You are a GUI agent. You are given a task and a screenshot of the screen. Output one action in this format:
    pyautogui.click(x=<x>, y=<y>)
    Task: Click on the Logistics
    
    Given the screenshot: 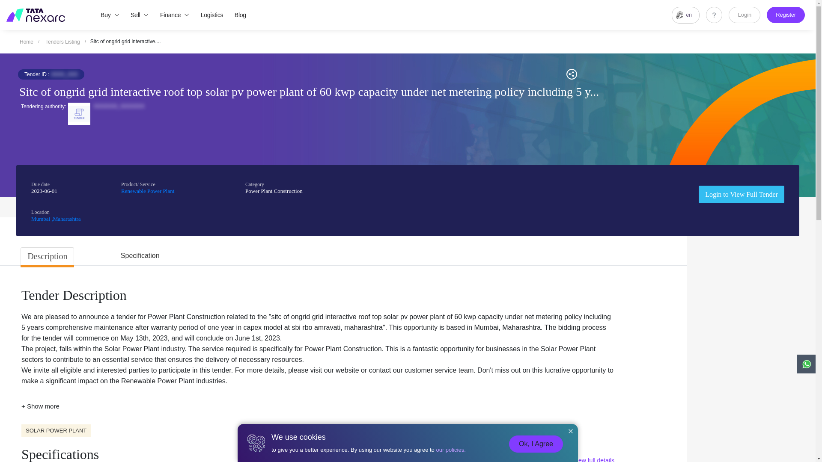 What is the action you would take?
    pyautogui.click(x=212, y=15)
    